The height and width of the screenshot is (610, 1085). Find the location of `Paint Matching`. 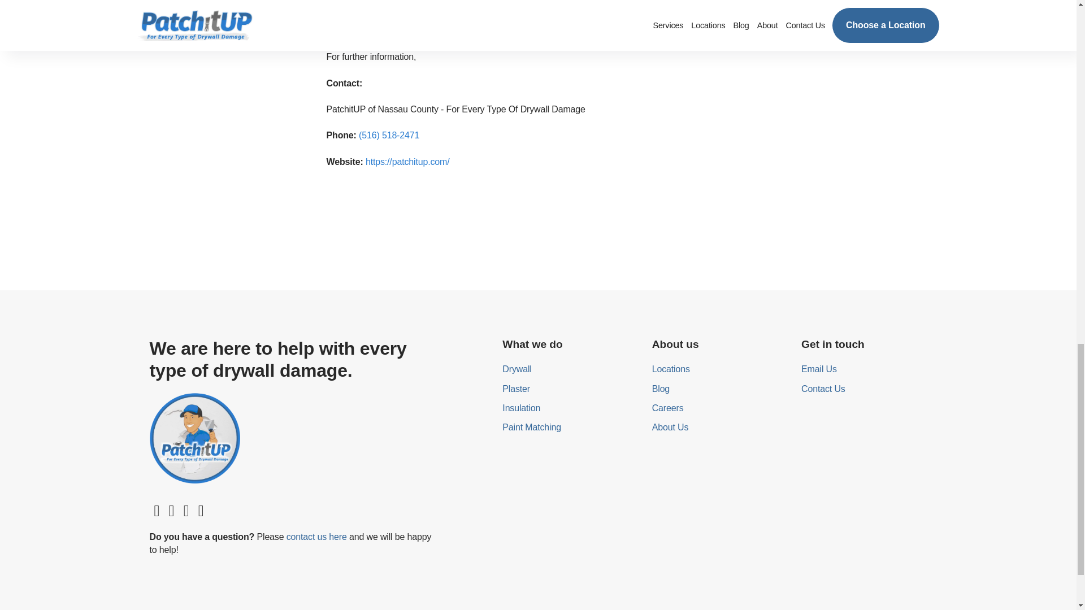

Paint Matching is located at coordinates (568, 427).